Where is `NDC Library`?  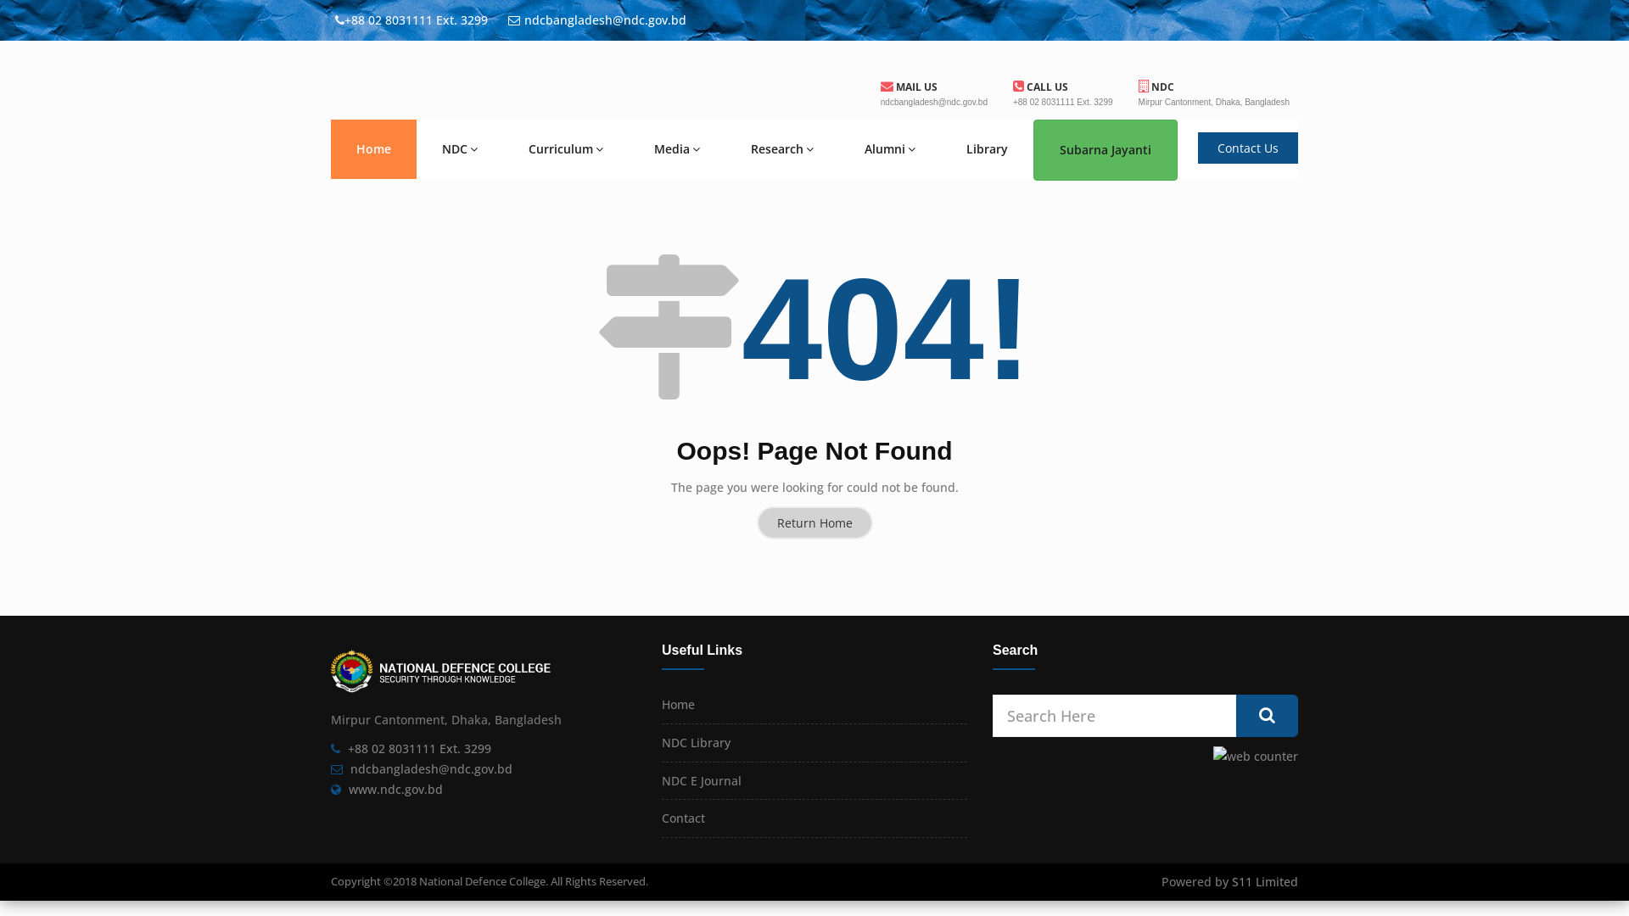 NDC Library is located at coordinates (696, 743).